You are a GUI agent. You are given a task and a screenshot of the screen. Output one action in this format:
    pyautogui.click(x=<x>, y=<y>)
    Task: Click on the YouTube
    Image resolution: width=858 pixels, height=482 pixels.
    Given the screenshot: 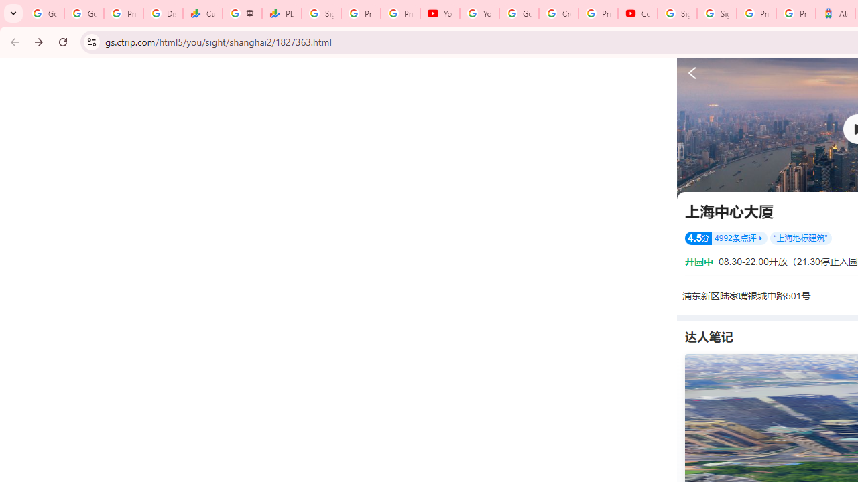 What is the action you would take?
    pyautogui.click(x=479, y=13)
    